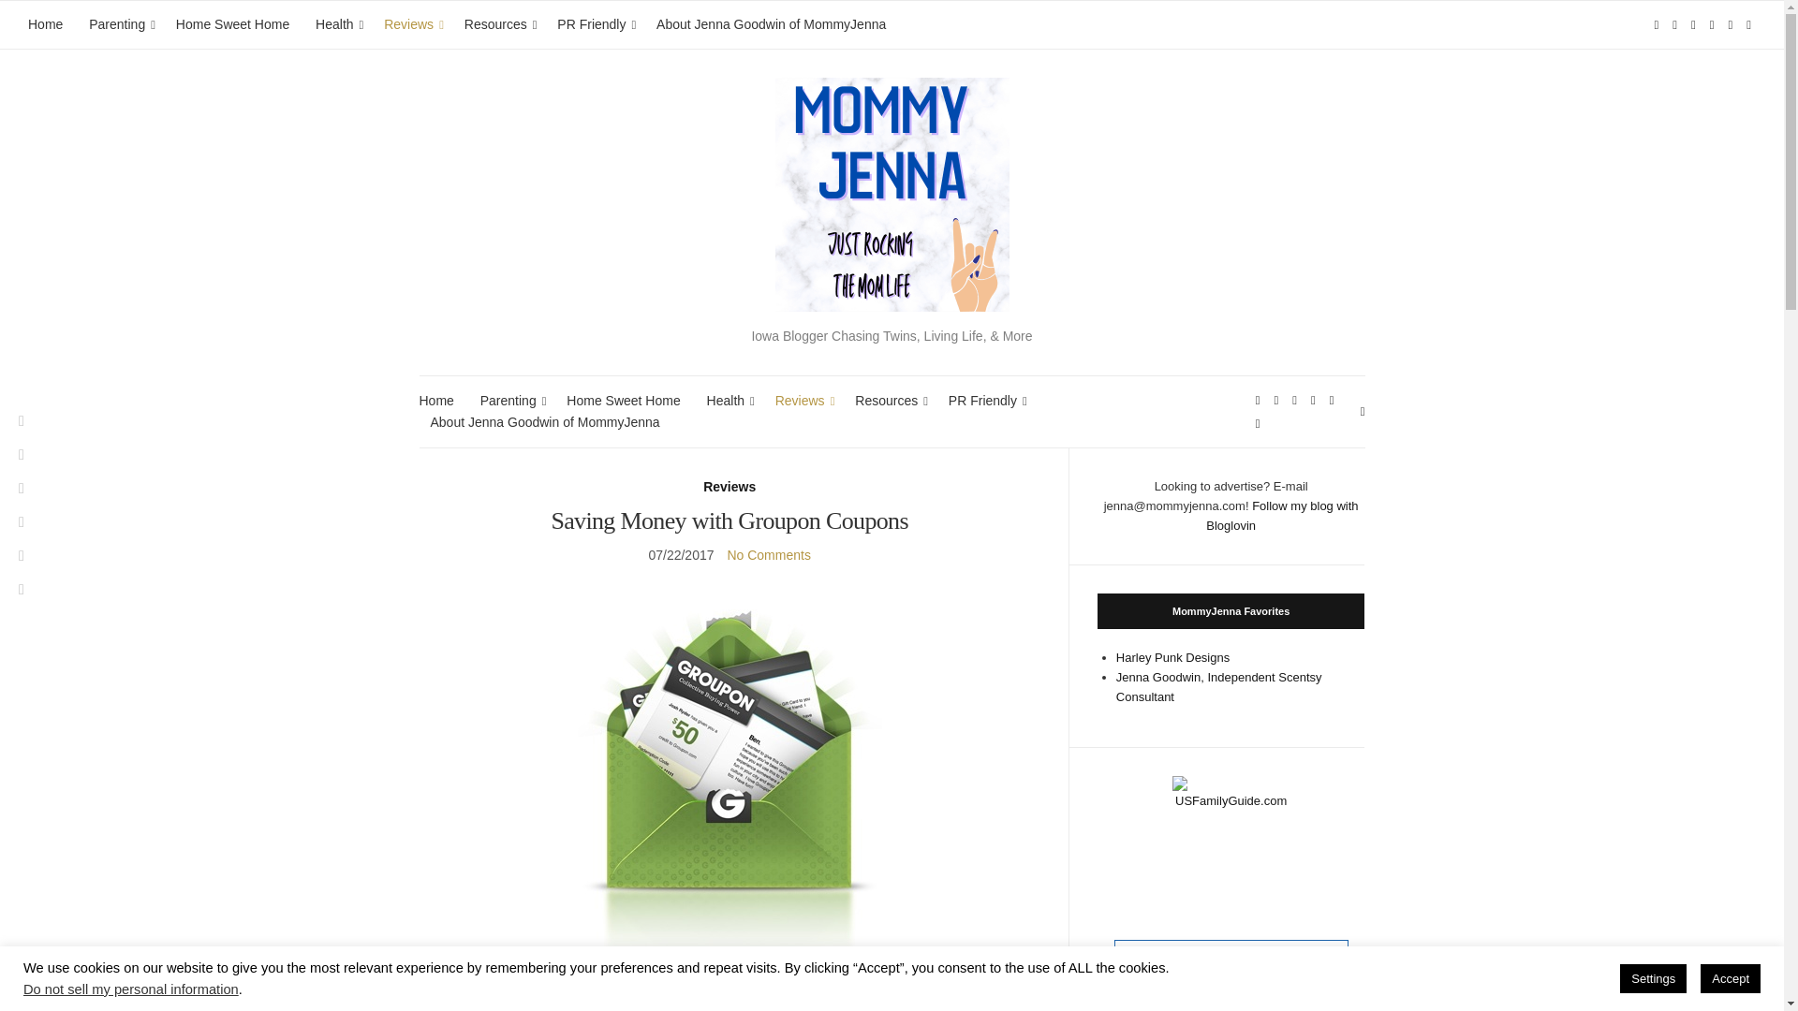 This screenshot has width=1798, height=1011. What do you see at coordinates (337, 24) in the screenshot?
I see `Health` at bounding box center [337, 24].